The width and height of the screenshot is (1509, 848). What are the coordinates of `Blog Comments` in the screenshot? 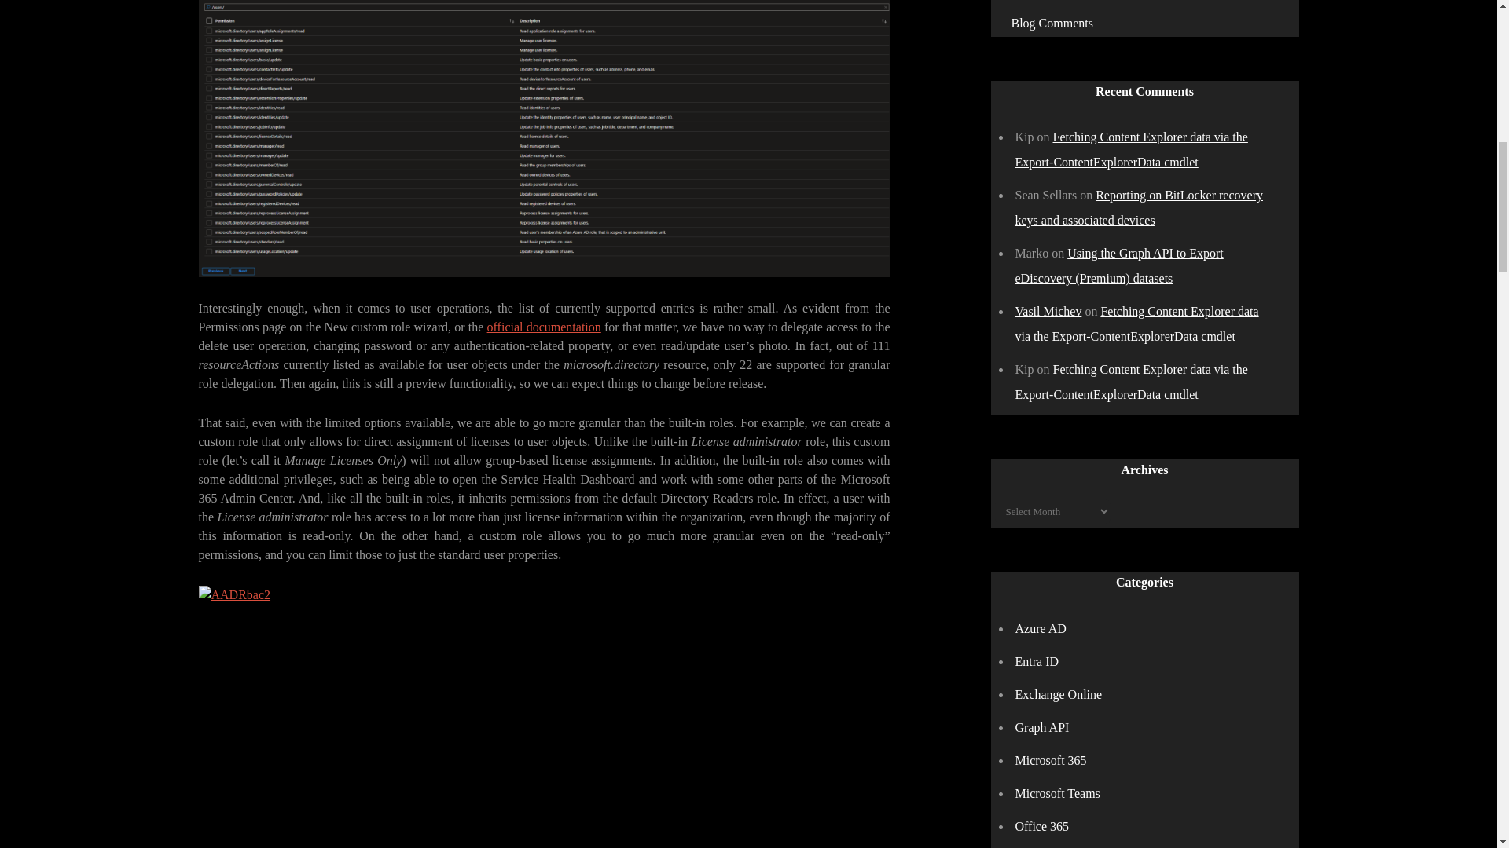 It's located at (1052, 22).